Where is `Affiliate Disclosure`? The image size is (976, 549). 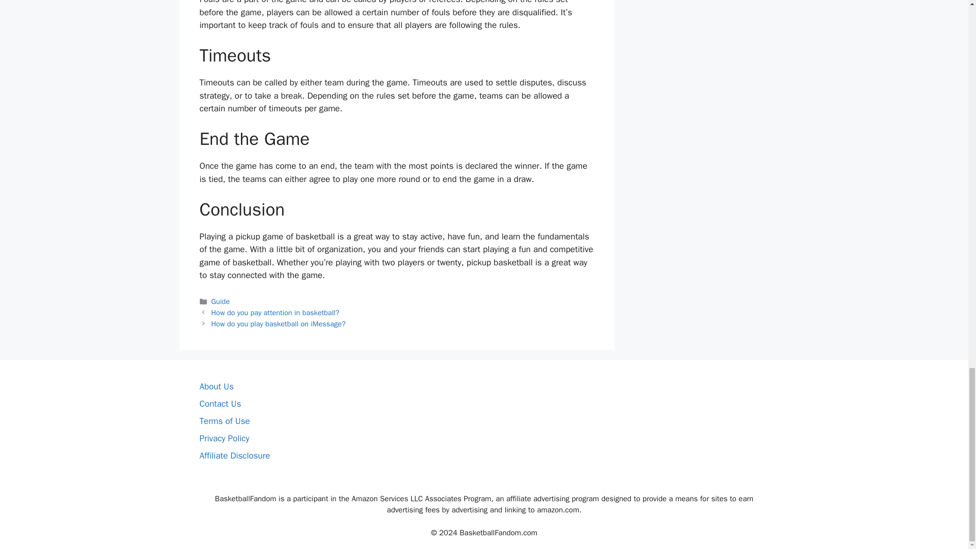 Affiliate Disclosure is located at coordinates (234, 455).